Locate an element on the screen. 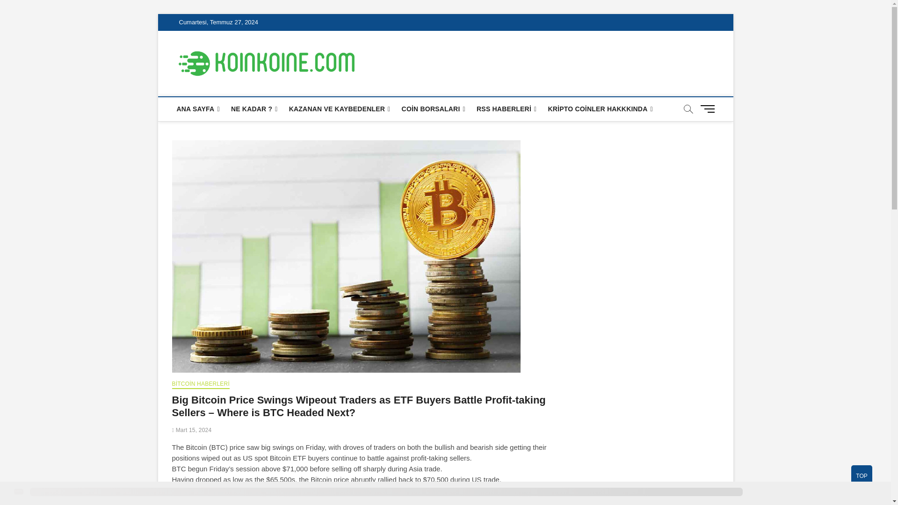 This screenshot has height=505, width=898. ANA SAYFA is located at coordinates (198, 109).